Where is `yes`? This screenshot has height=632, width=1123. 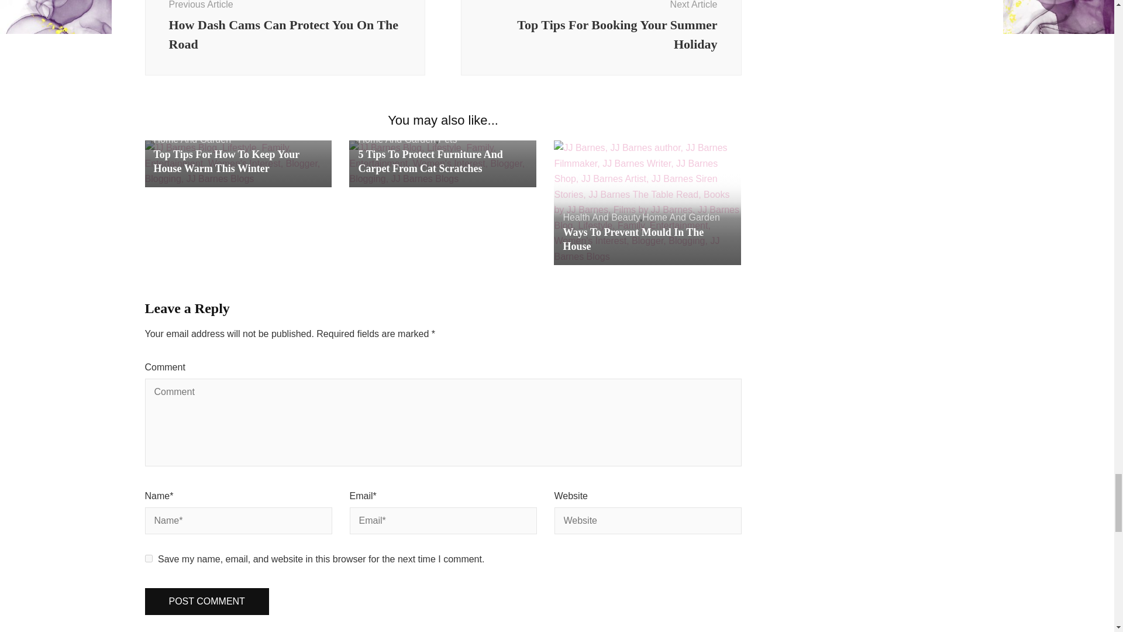 yes is located at coordinates (149, 558).